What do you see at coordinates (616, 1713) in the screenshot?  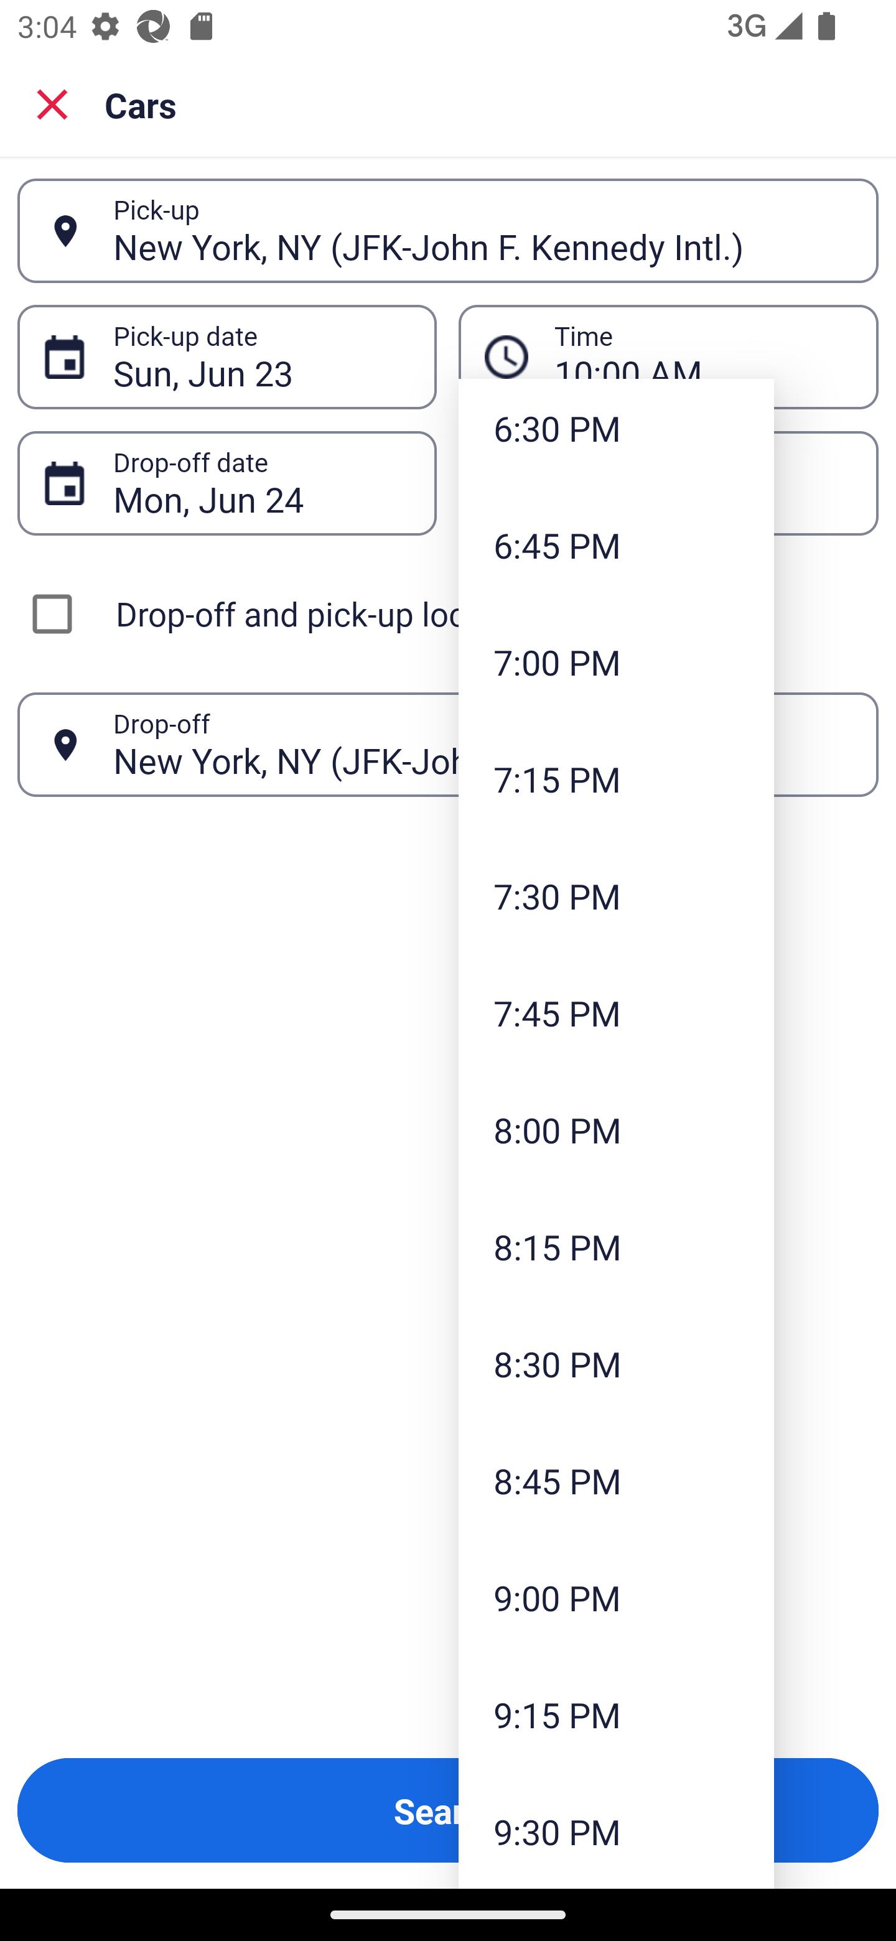 I see `9:15 PM` at bounding box center [616, 1713].